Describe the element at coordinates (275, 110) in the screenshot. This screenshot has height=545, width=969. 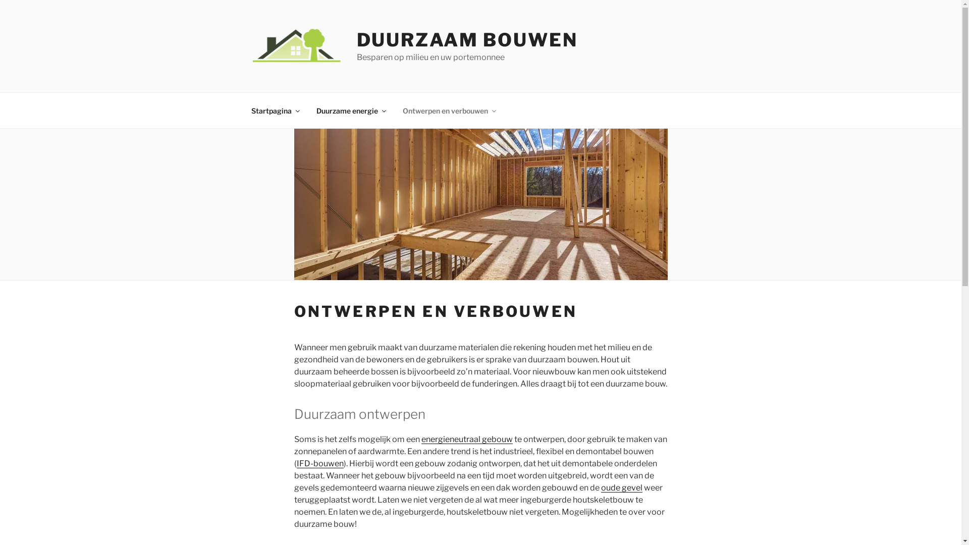
I see `Startpagina` at that location.